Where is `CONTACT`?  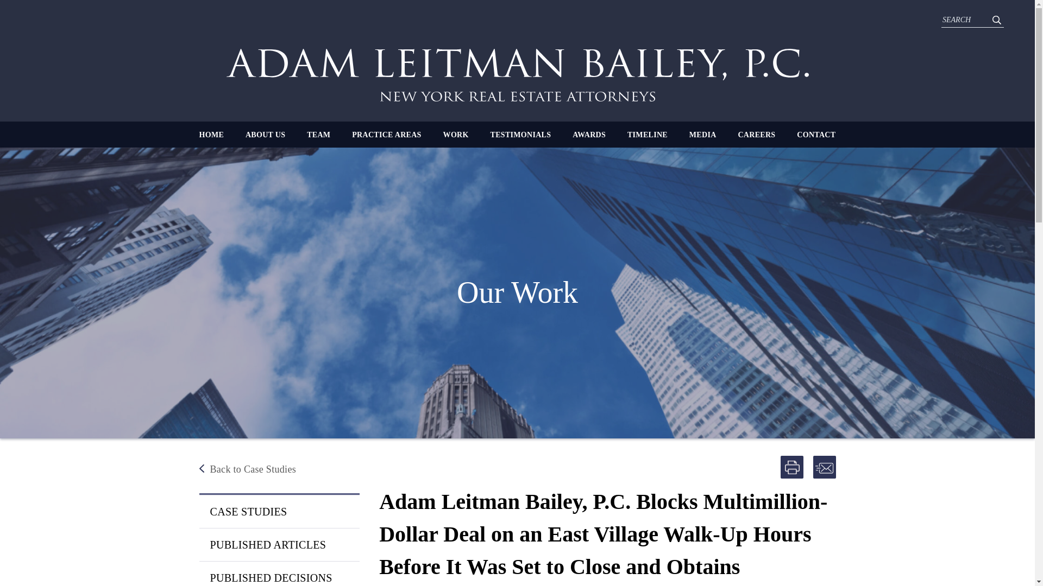
CONTACT is located at coordinates (816, 135).